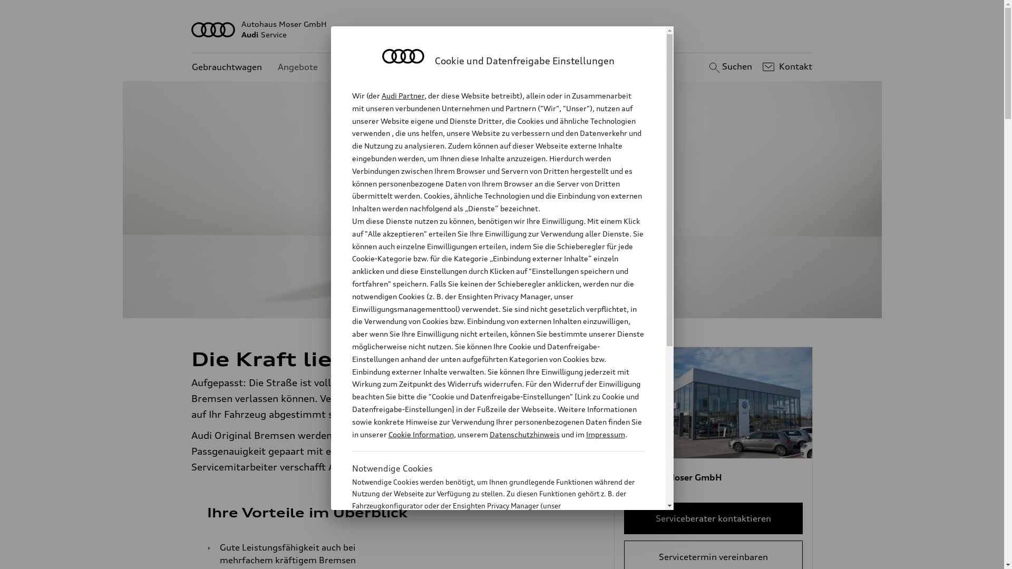 The height and width of the screenshot is (569, 1012). What do you see at coordinates (606, 434) in the screenshot?
I see `Impressum` at bounding box center [606, 434].